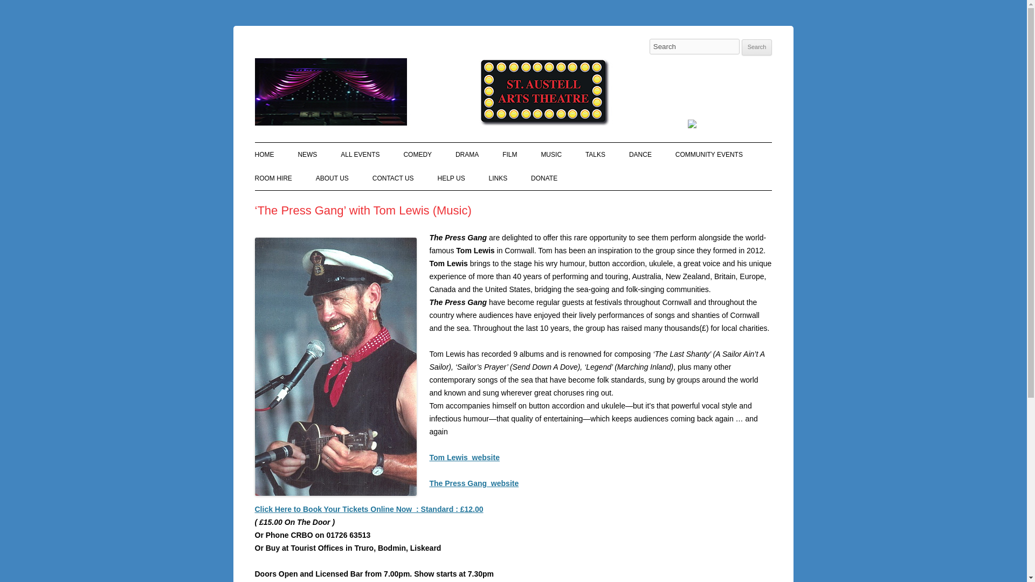 This screenshot has width=1035, height=582. What do you see at coordinates (360, 154) in the screenshot?
I see `ALL EVENTS` at bounding box center [360, 154].